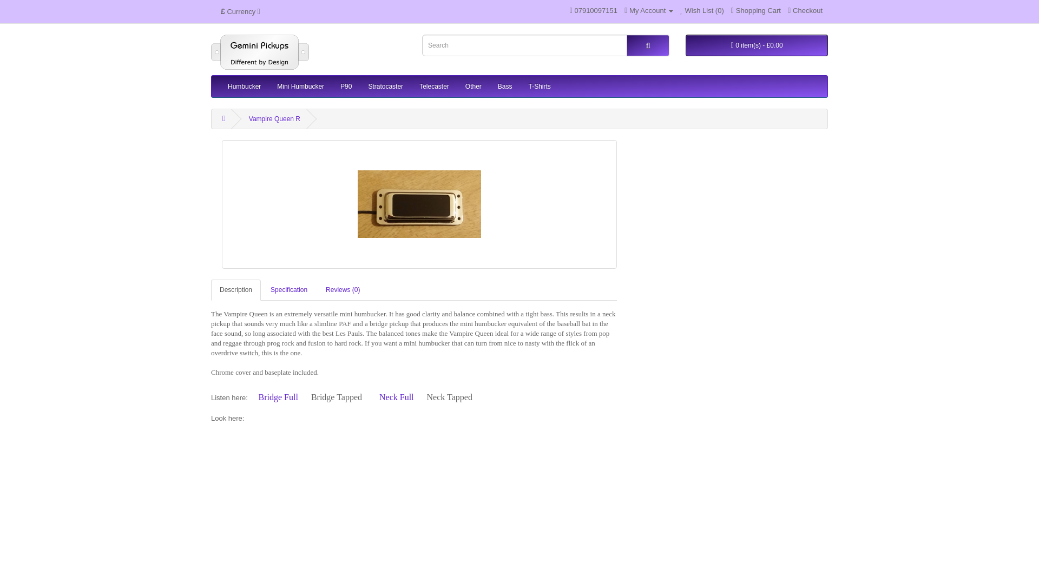 This screenshot has height=584, width=1039. What do you see at coordinates (504, 87) in the screenshot?
I see `Bass` at bounding box center [504, 87].